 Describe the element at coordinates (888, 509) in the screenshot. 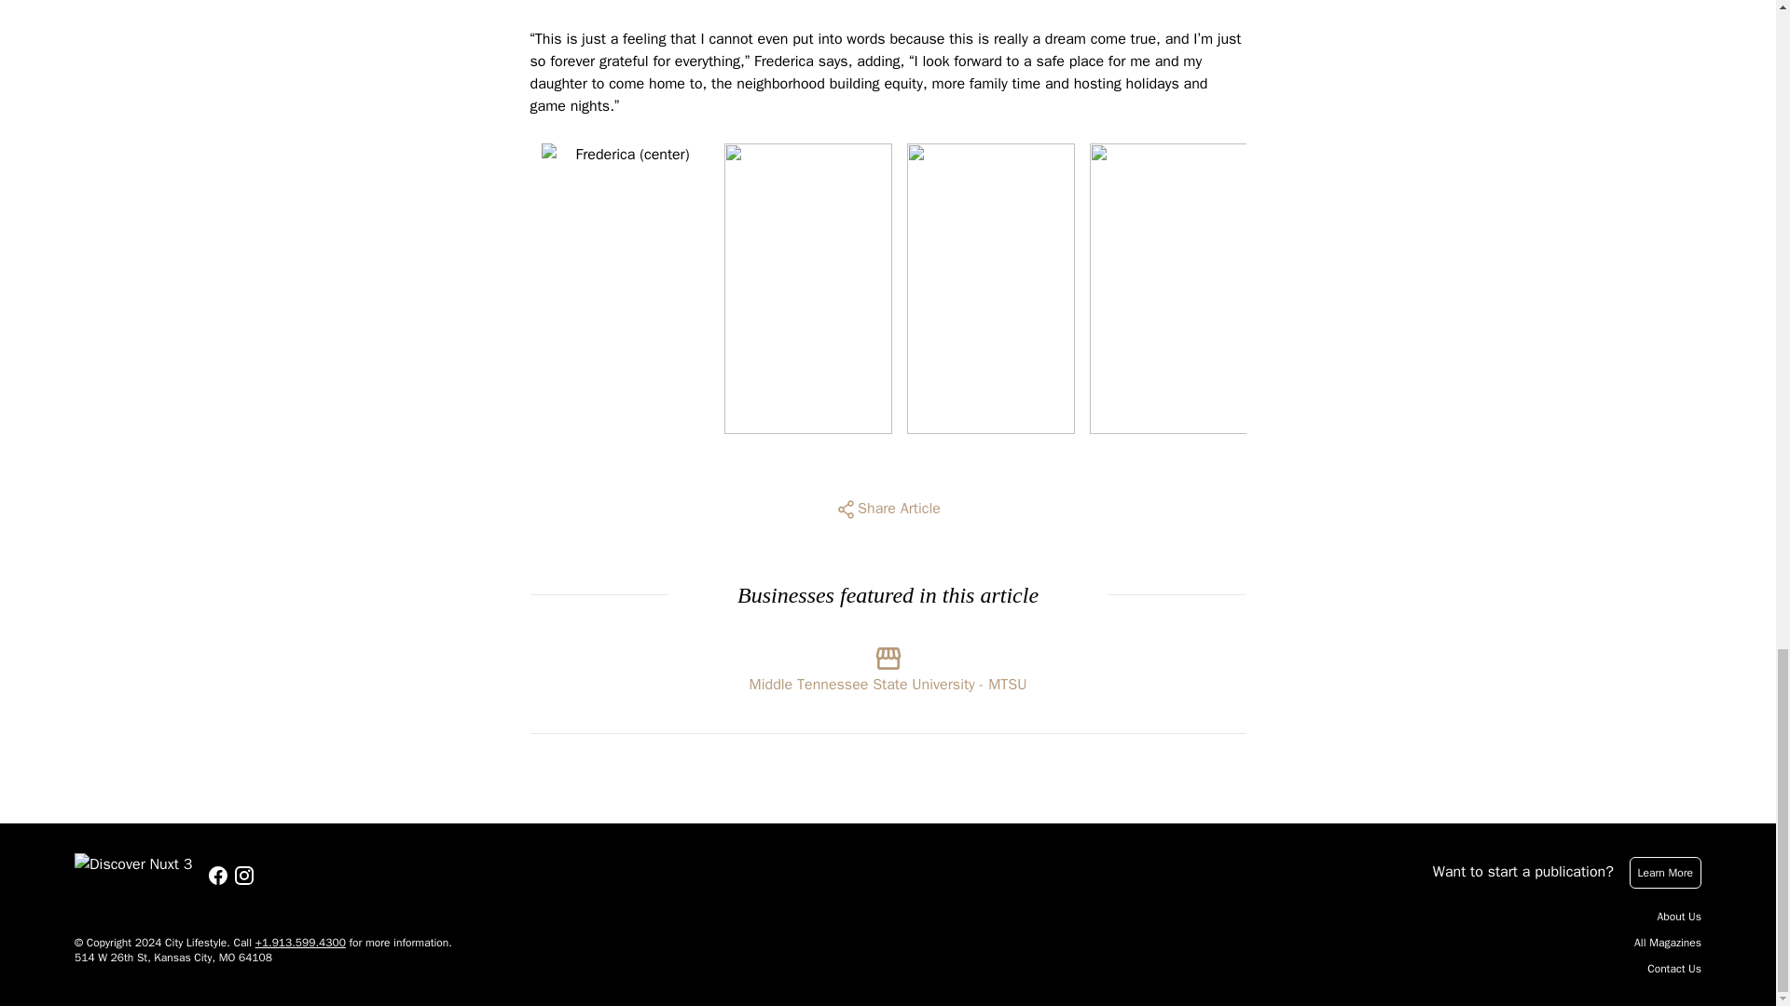

I see `Share Article` at that location.